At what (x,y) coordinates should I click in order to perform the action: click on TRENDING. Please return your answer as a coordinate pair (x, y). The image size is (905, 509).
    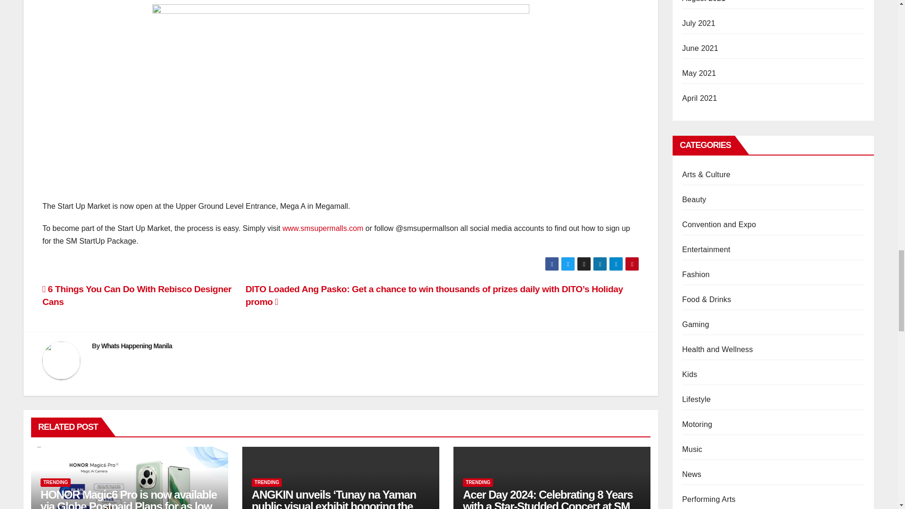
    Looking at the image, I should click on (266, 483).